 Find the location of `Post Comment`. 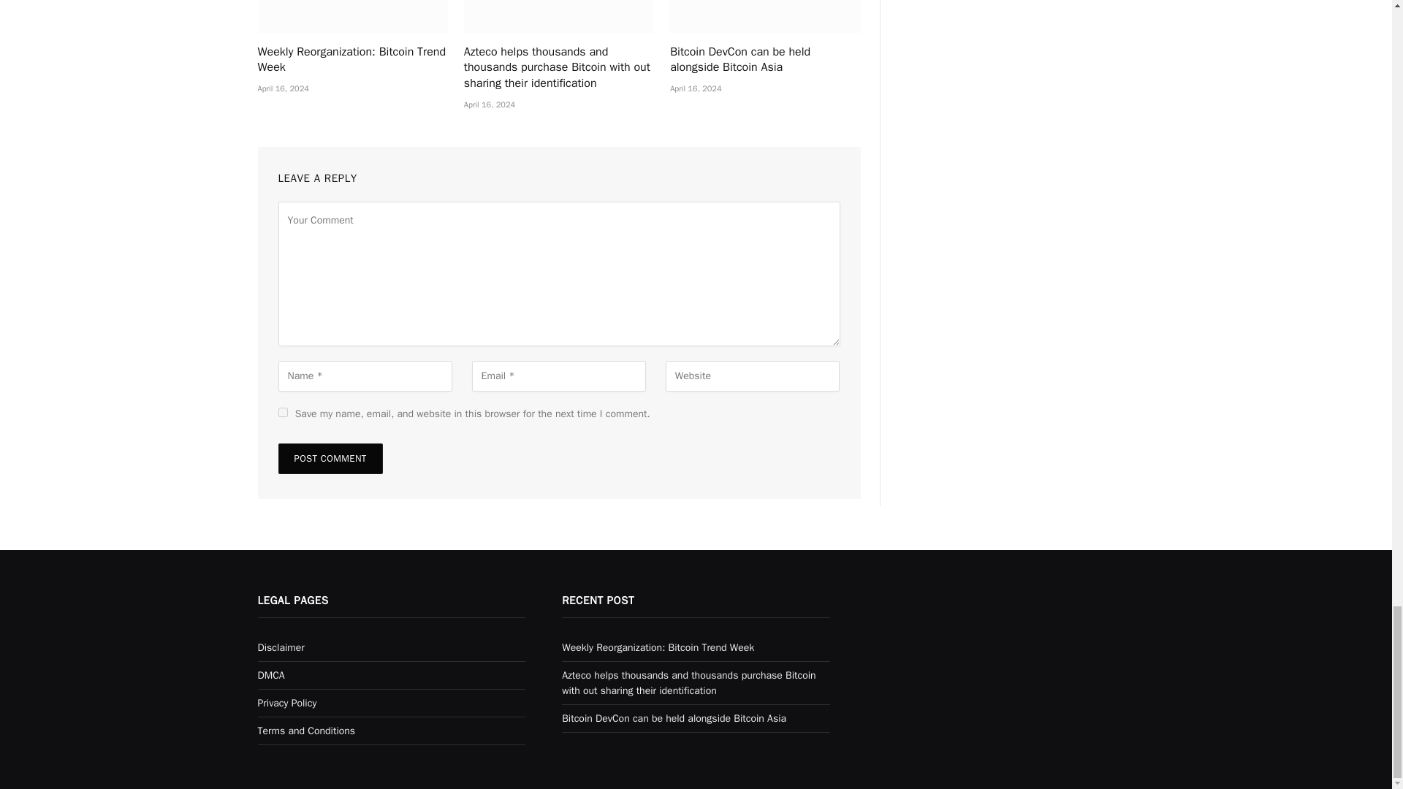

Post Comment is located at coordinates (330, 459).